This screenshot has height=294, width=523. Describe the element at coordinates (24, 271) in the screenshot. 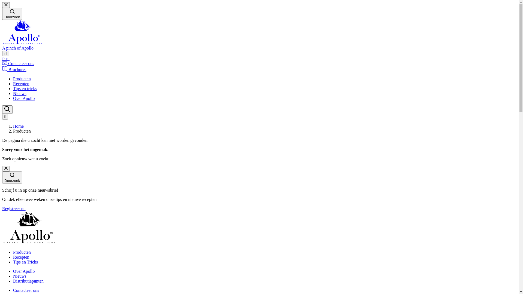

I see `Over Apollo` at that location.